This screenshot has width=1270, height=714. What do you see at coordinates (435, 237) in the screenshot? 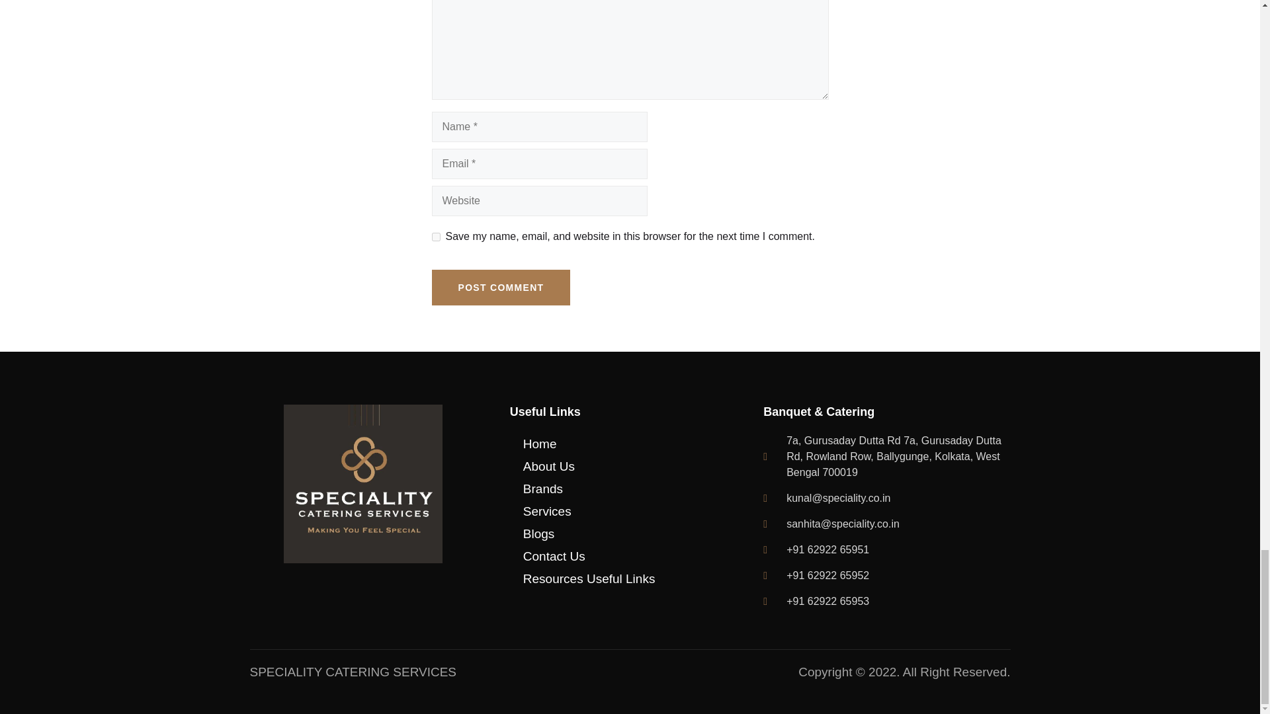
I see `yes` at bounding box center [435, 237].